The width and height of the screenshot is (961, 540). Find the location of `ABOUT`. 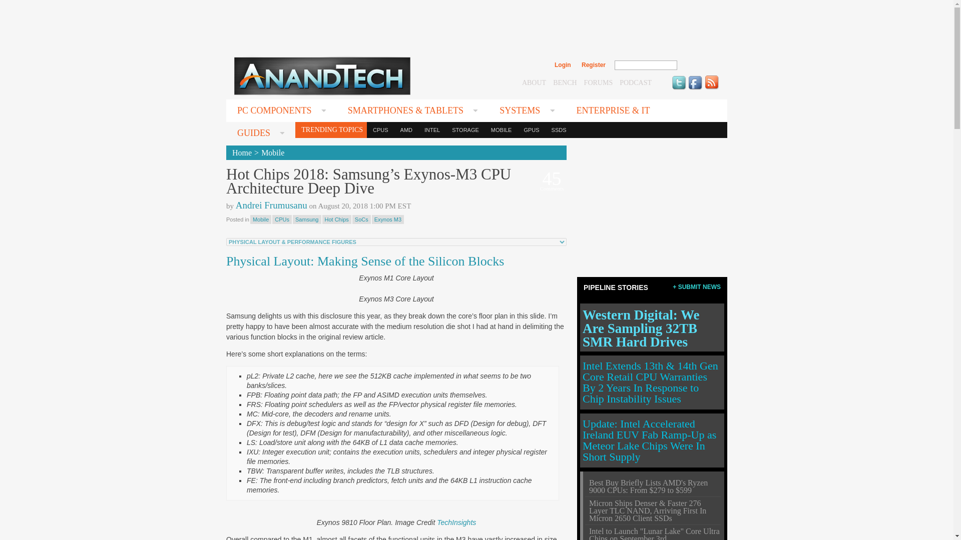

ABOUT is located at coordinates (534, 82).